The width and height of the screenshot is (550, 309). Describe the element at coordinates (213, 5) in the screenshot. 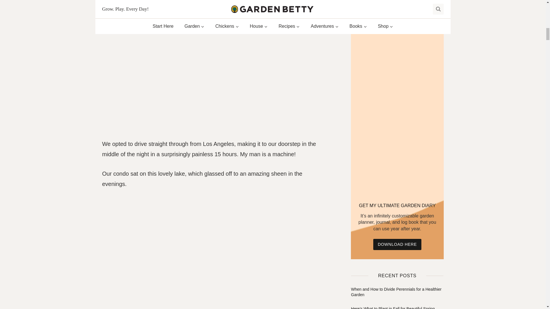

I see `Favorite Moments from Pagosa Springs` at that location.